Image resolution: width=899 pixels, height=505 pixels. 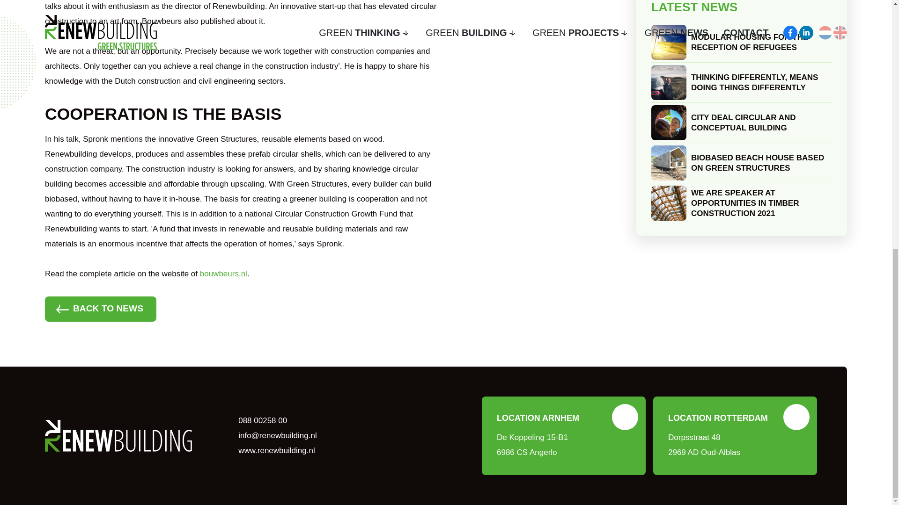 I want to click on CITY DEAL CIRCULAR AND CONCEPTUAL BUILDING, so click(x=735, y=436).